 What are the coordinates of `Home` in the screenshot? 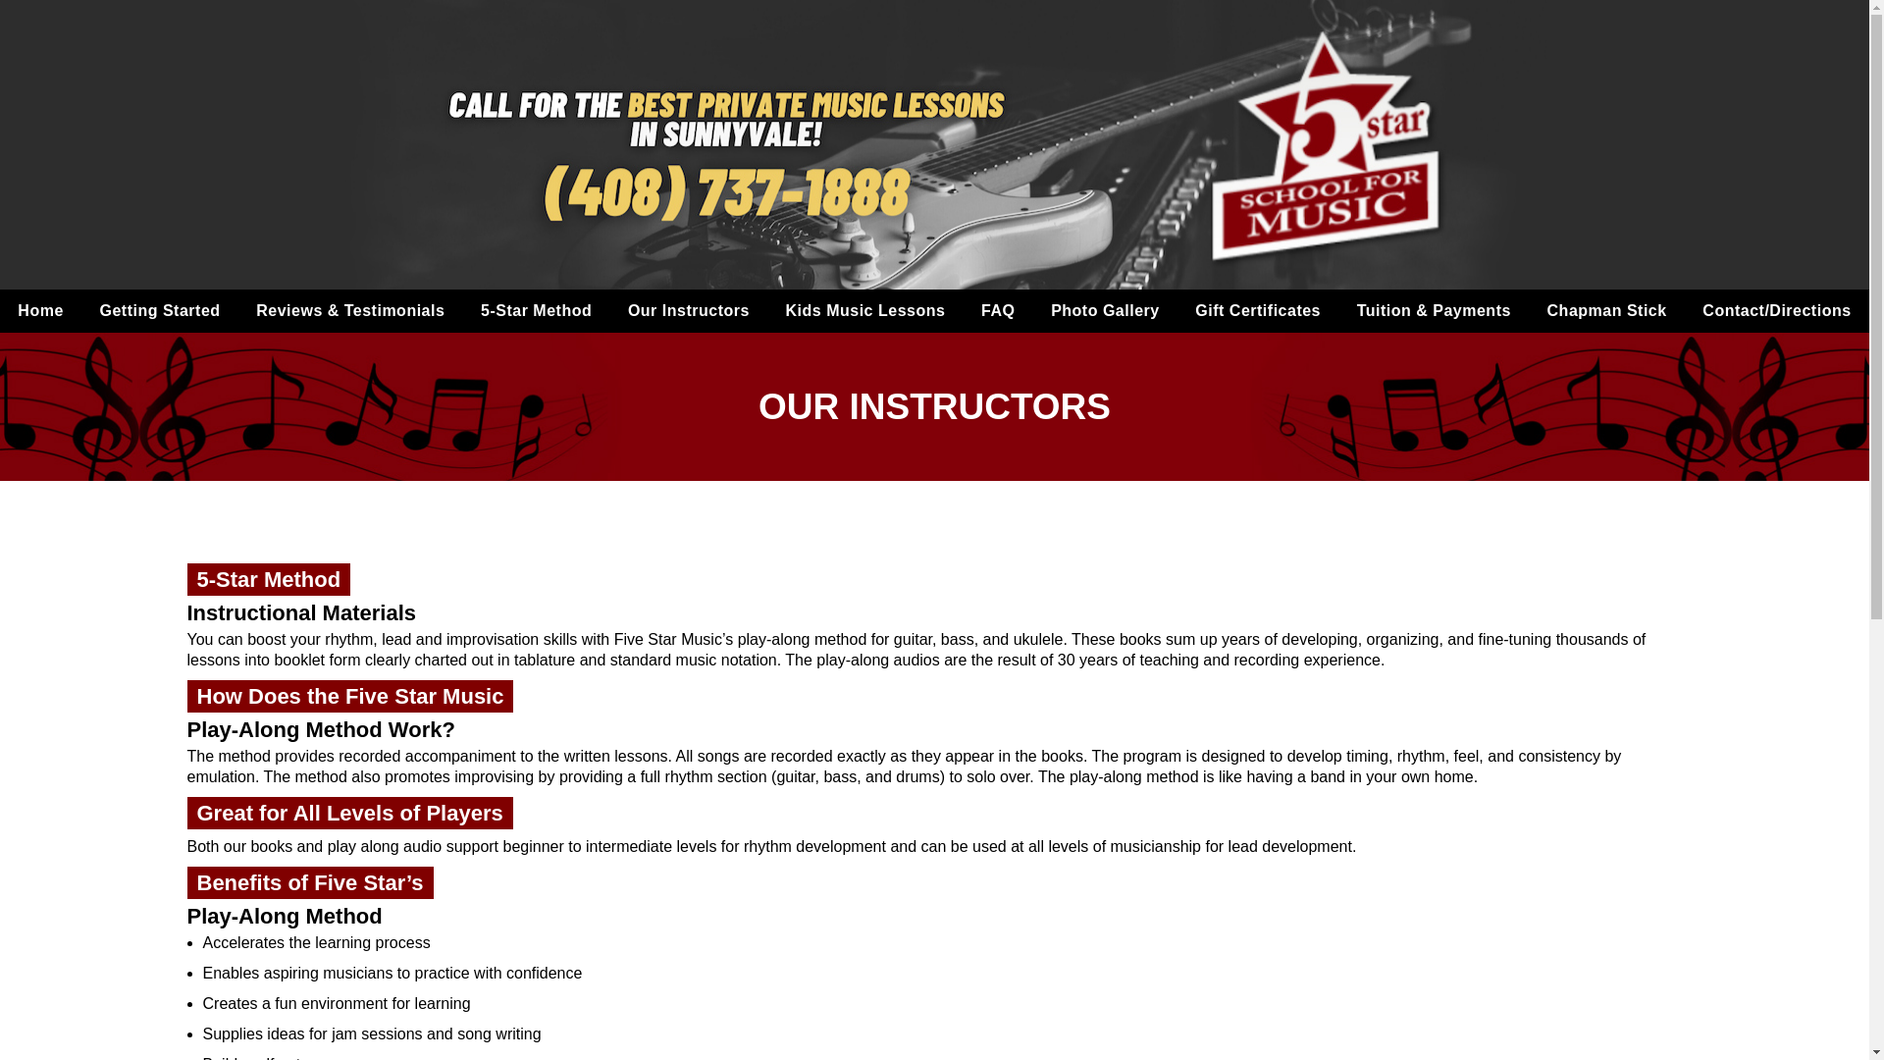 It's located at (39, 310).